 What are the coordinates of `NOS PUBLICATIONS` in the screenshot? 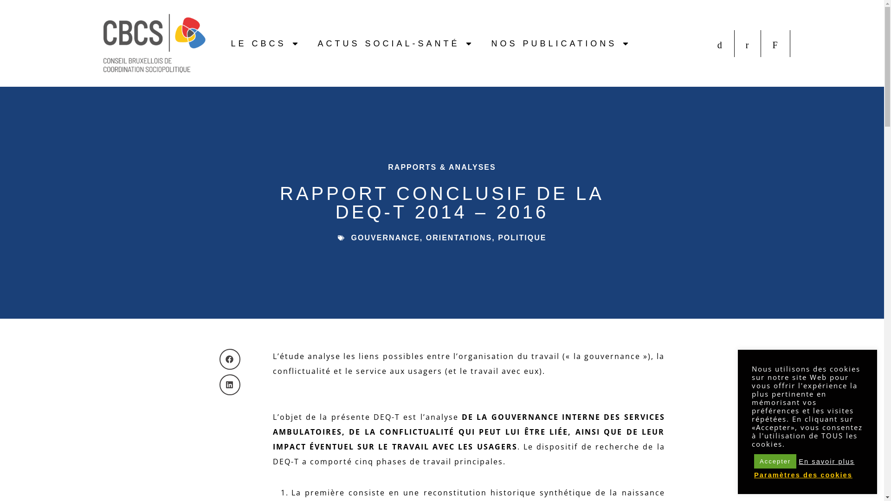 It's located at (561, 44).